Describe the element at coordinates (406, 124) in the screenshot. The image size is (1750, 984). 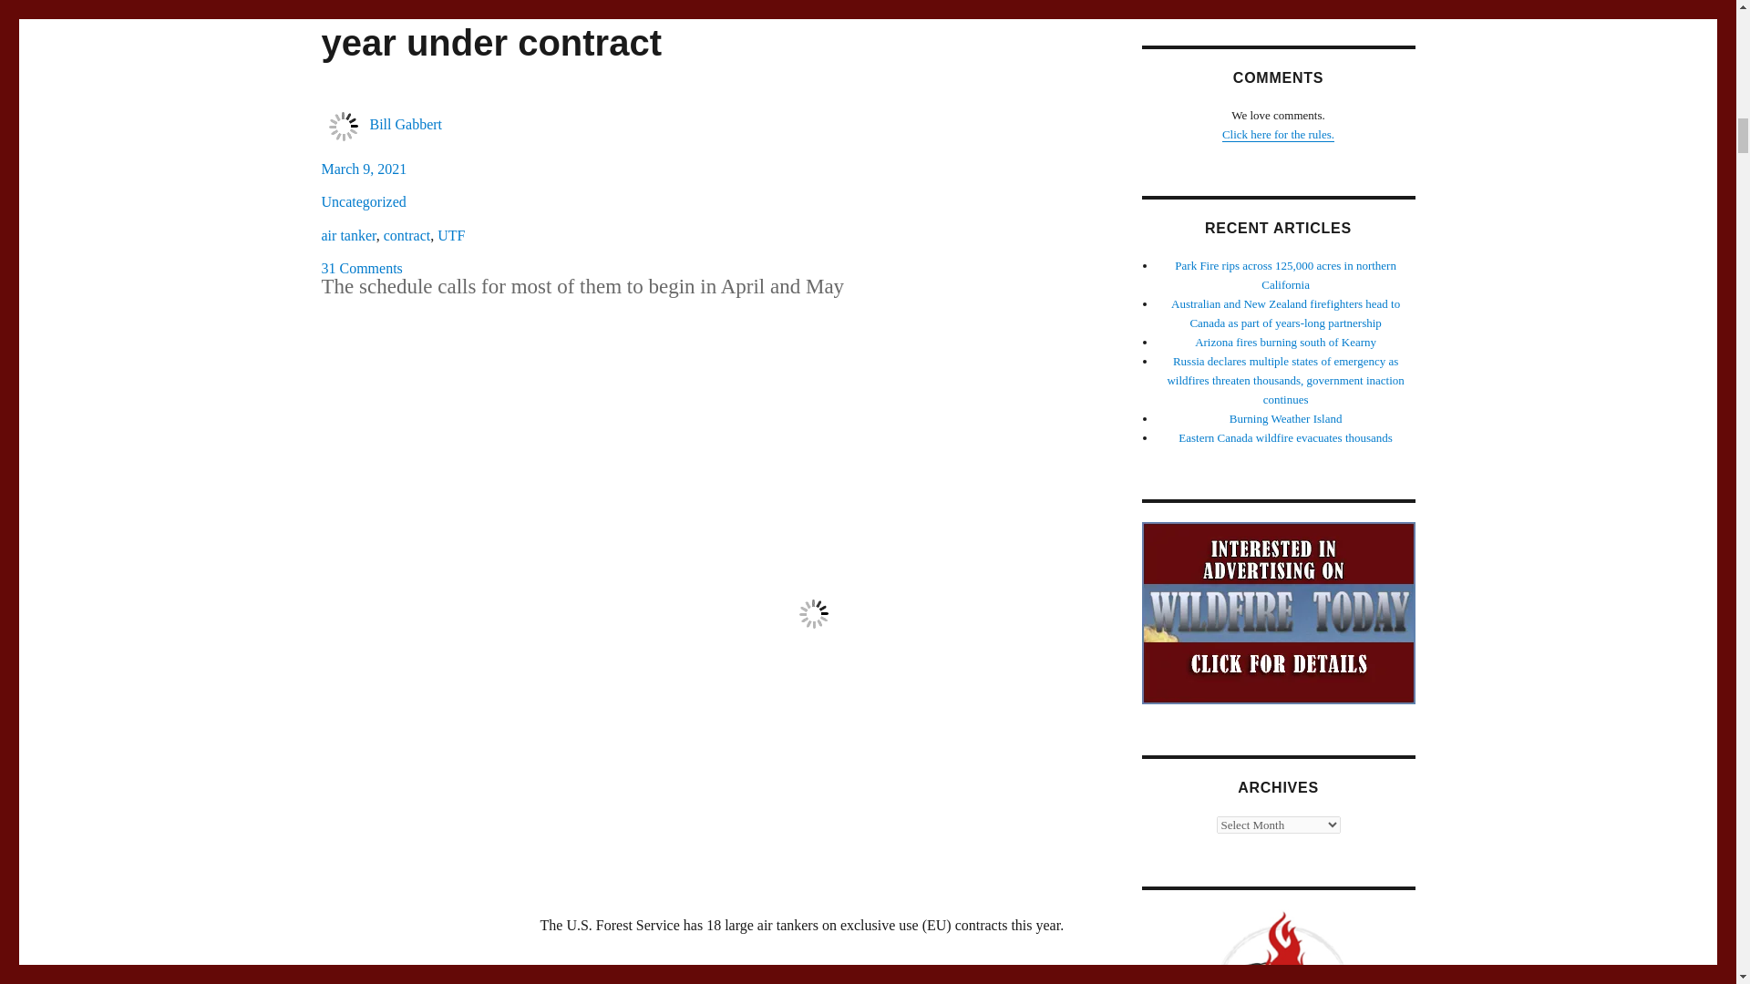
I see `Bill Gabbert` at that location.